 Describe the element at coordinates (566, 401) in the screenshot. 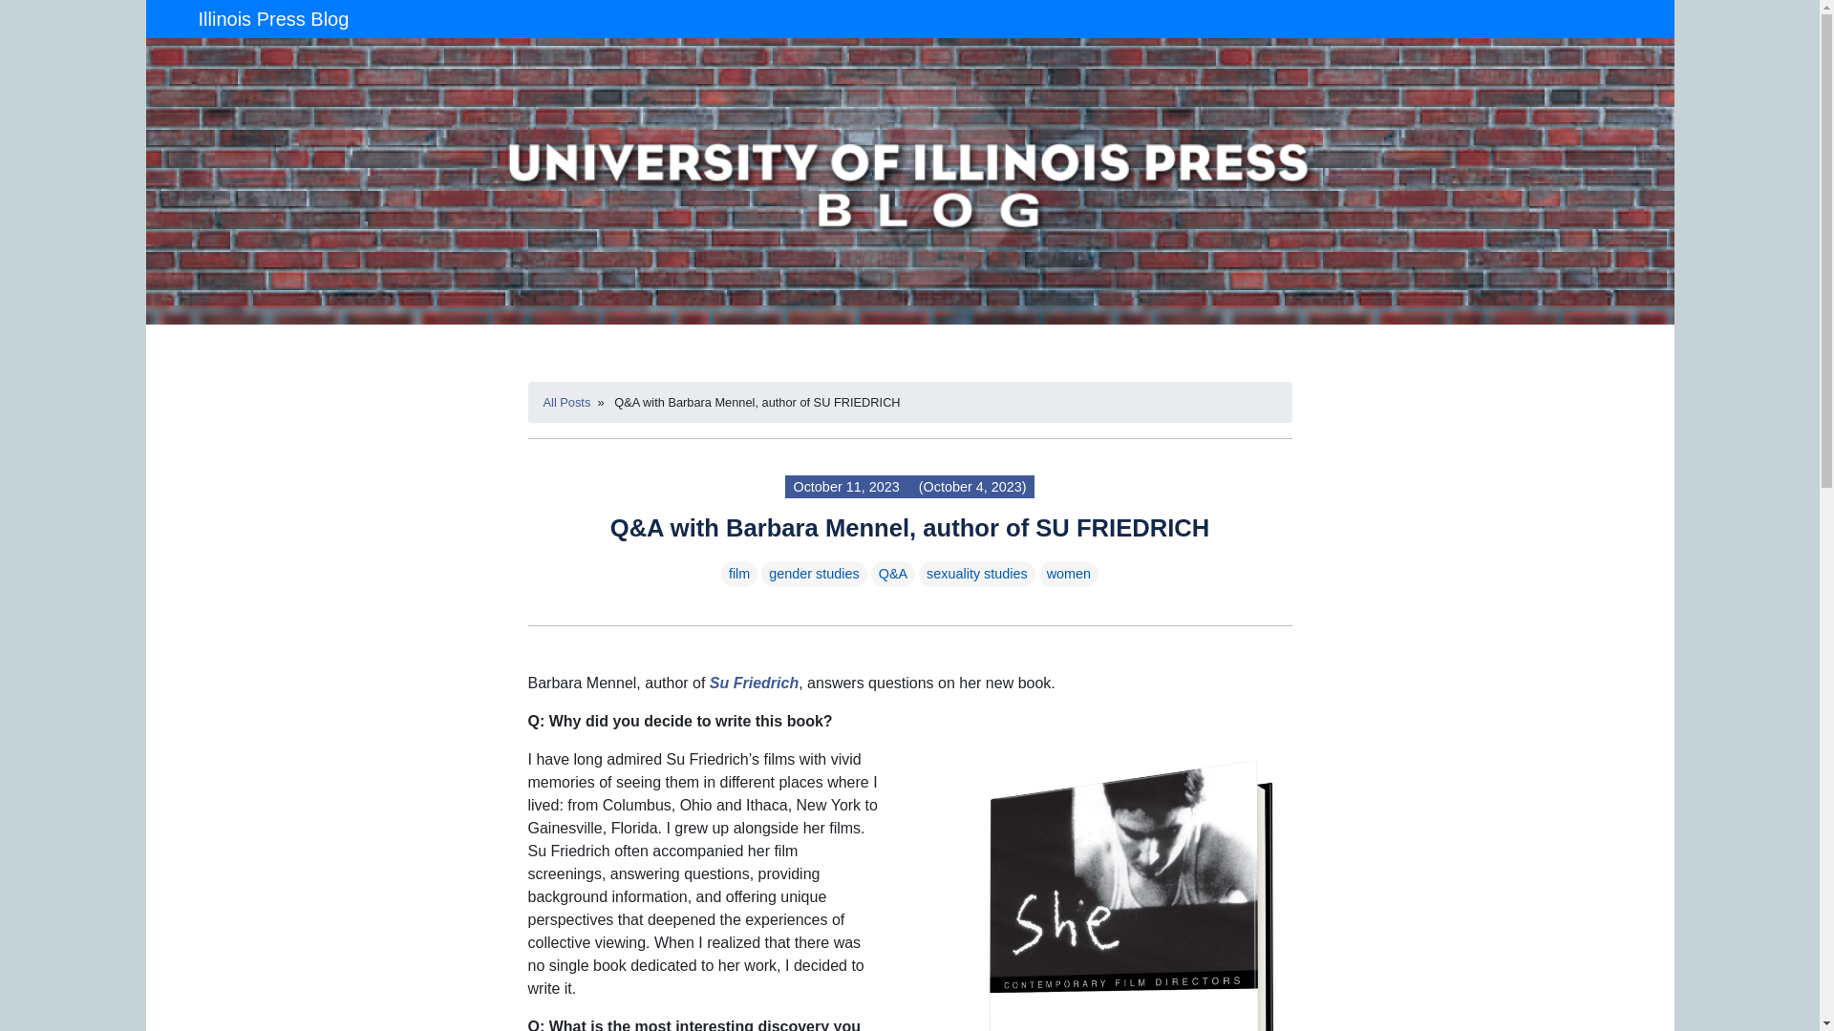

I see `All Posts` at that location.